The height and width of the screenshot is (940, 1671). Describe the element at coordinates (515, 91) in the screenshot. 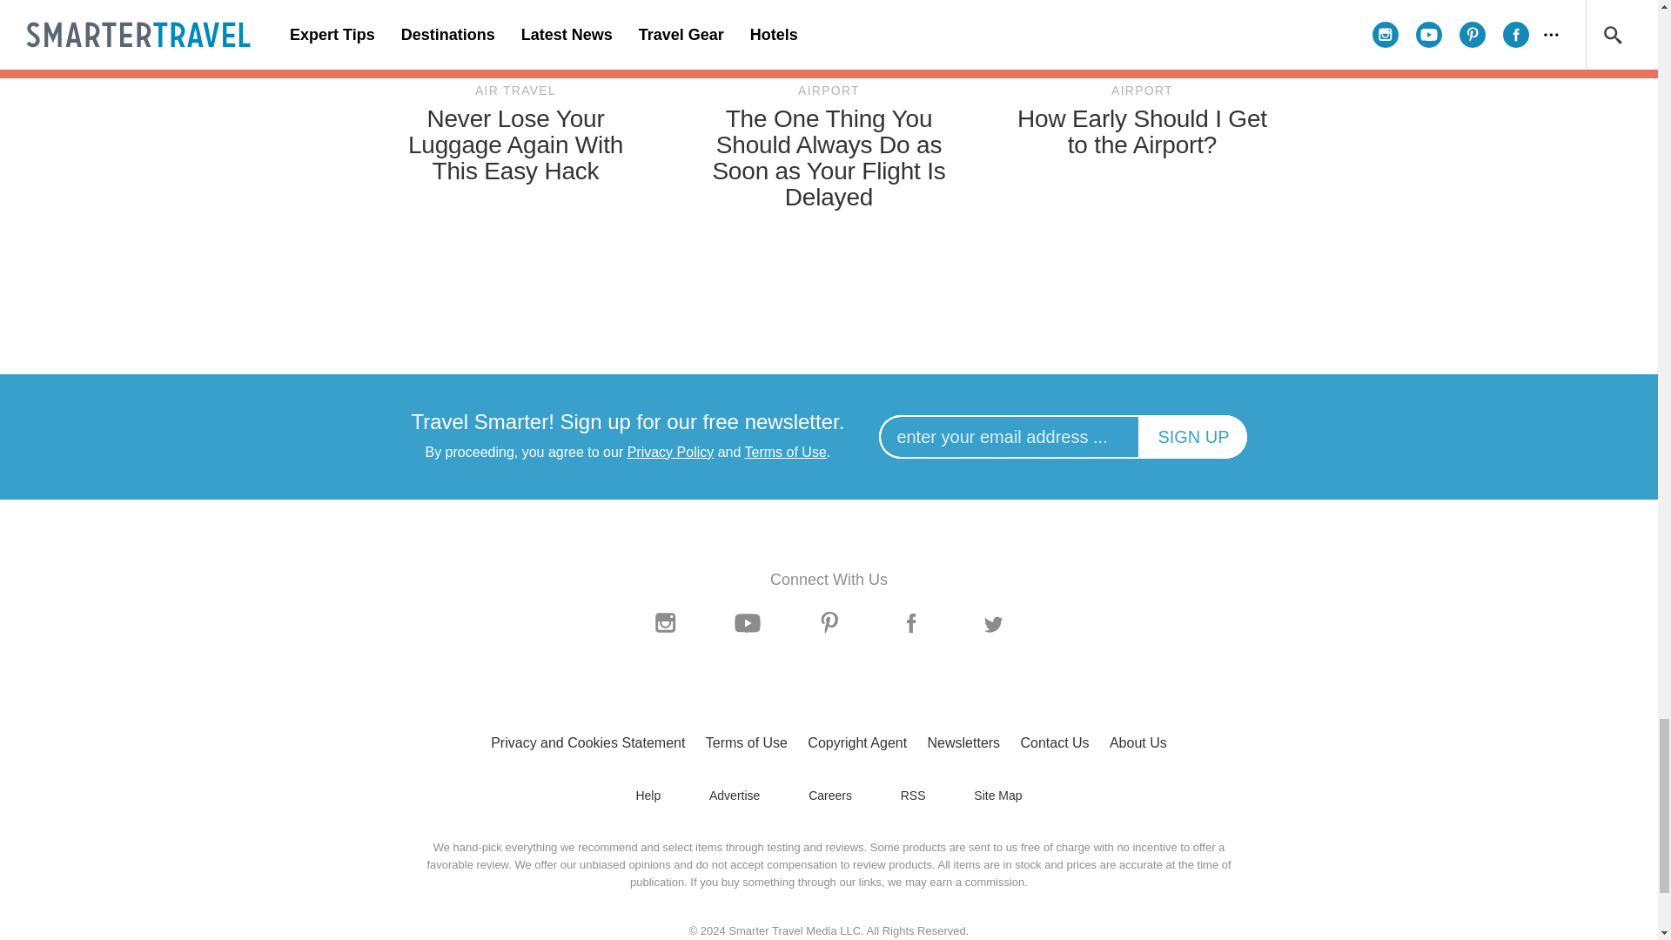

I see `View all posts in Air Travel` at that location.